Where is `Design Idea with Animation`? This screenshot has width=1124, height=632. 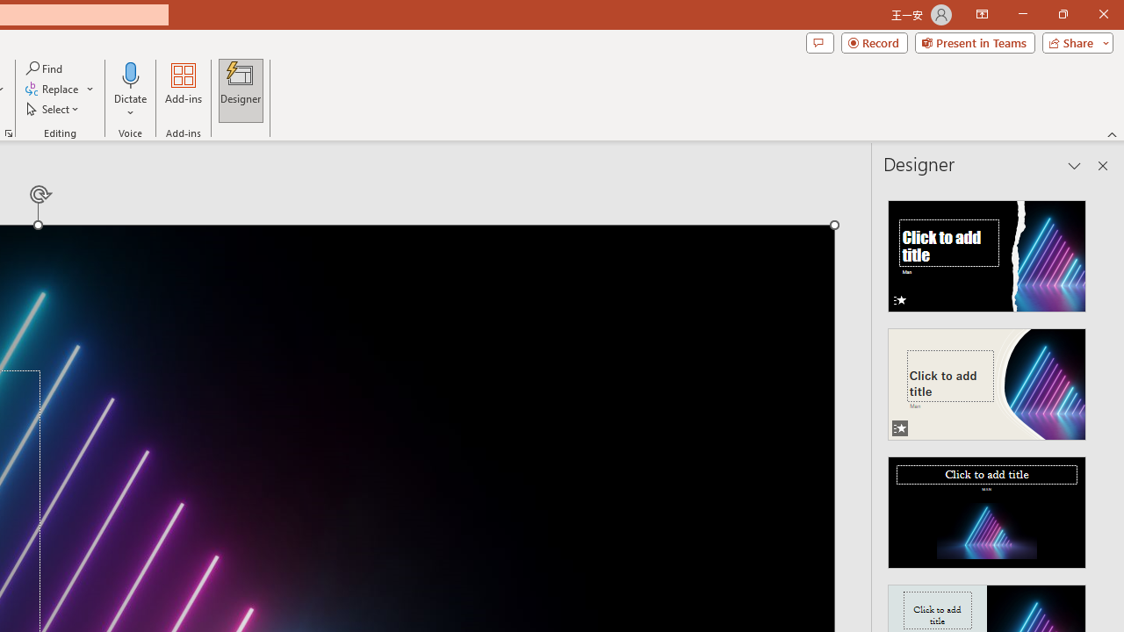
Design Idea with Animation is located at coordinates (987, 379).